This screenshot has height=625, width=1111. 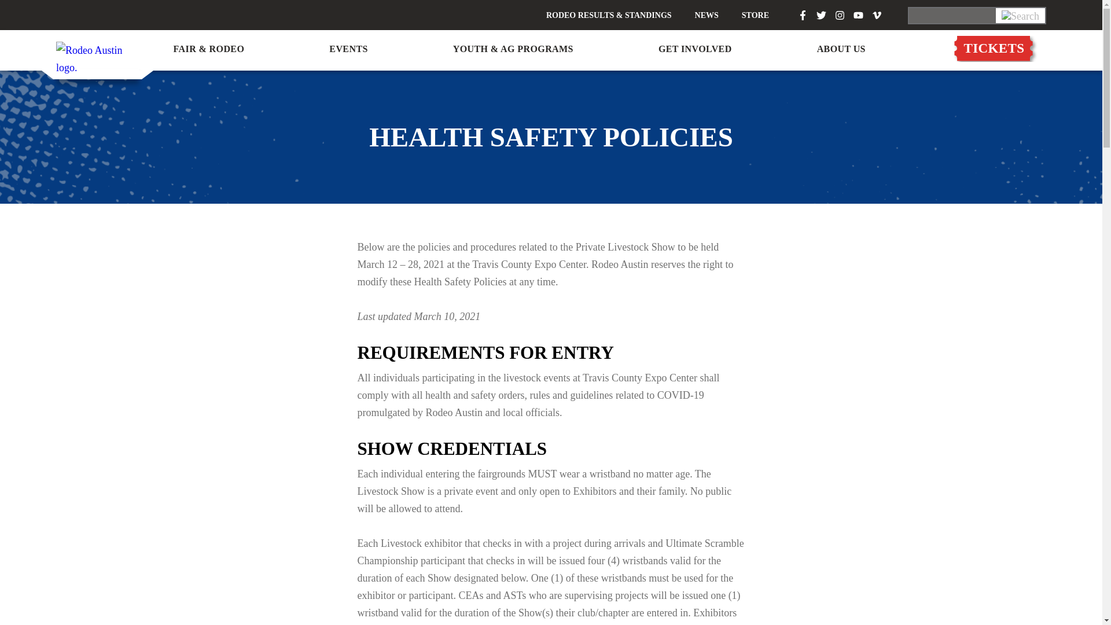 What do you see at coordinates (840, 15) in the screenshot?
I see `Instagram` at bounding box center [840, 15].